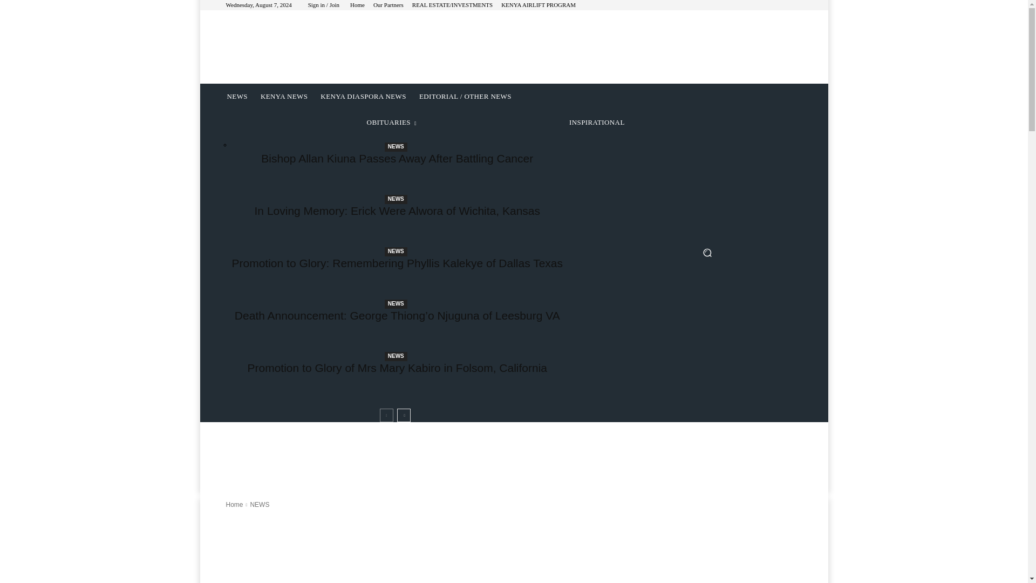  I want to click on Our Partners, so click(388, 5).